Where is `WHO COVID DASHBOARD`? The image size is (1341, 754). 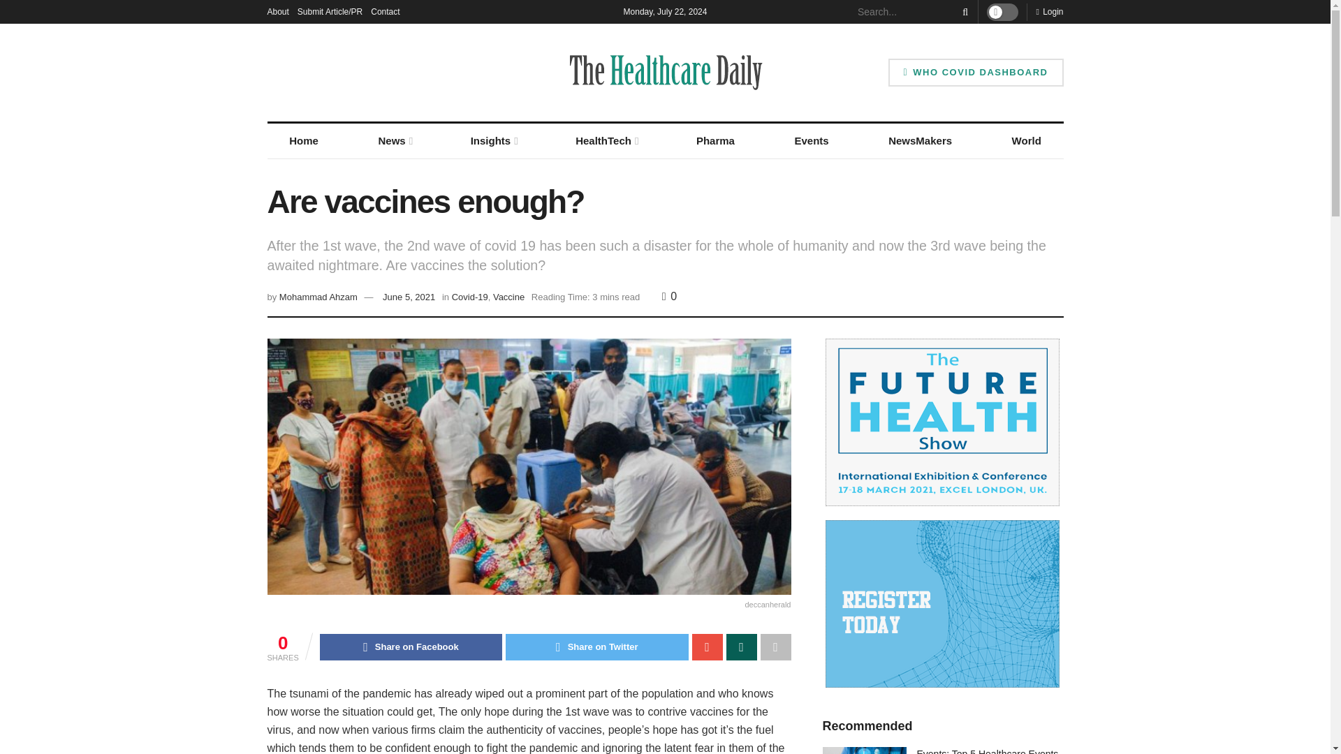
WHO COVID DASHBOARD is located at coordinates (975, 73).